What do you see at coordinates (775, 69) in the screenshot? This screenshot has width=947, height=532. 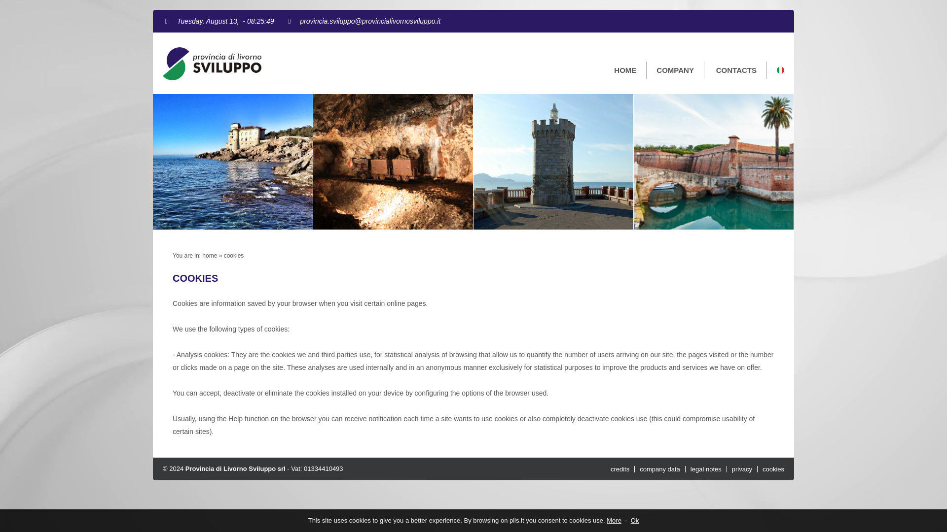 I see `Italian` at bounding box center [775, 69].